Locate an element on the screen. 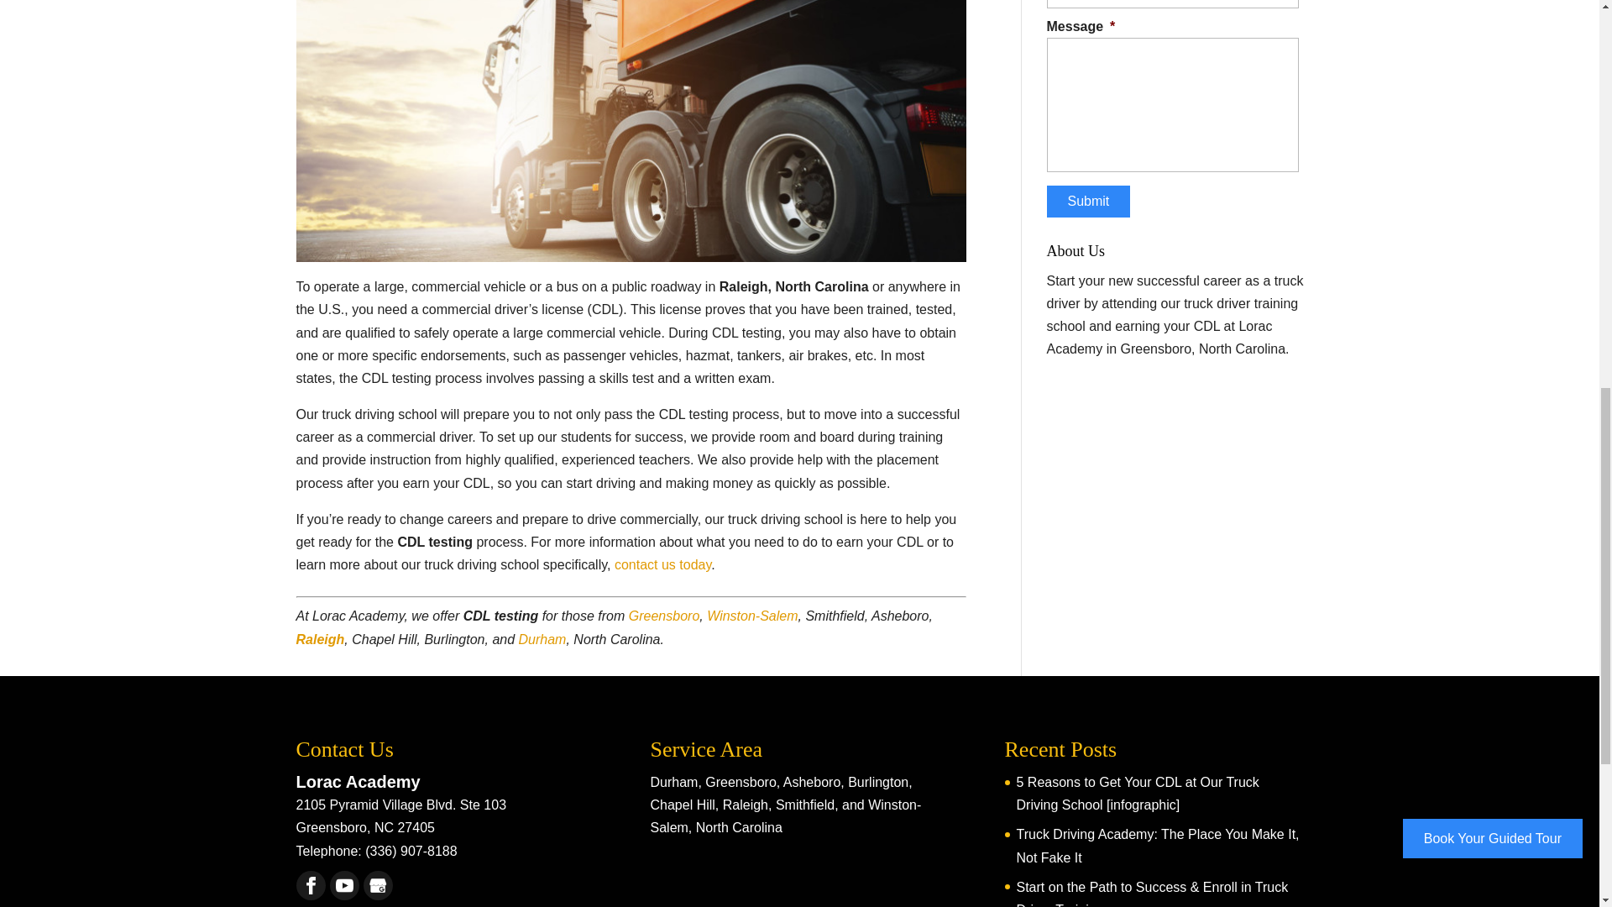  Google My Business is located at coordinates (378, 885).